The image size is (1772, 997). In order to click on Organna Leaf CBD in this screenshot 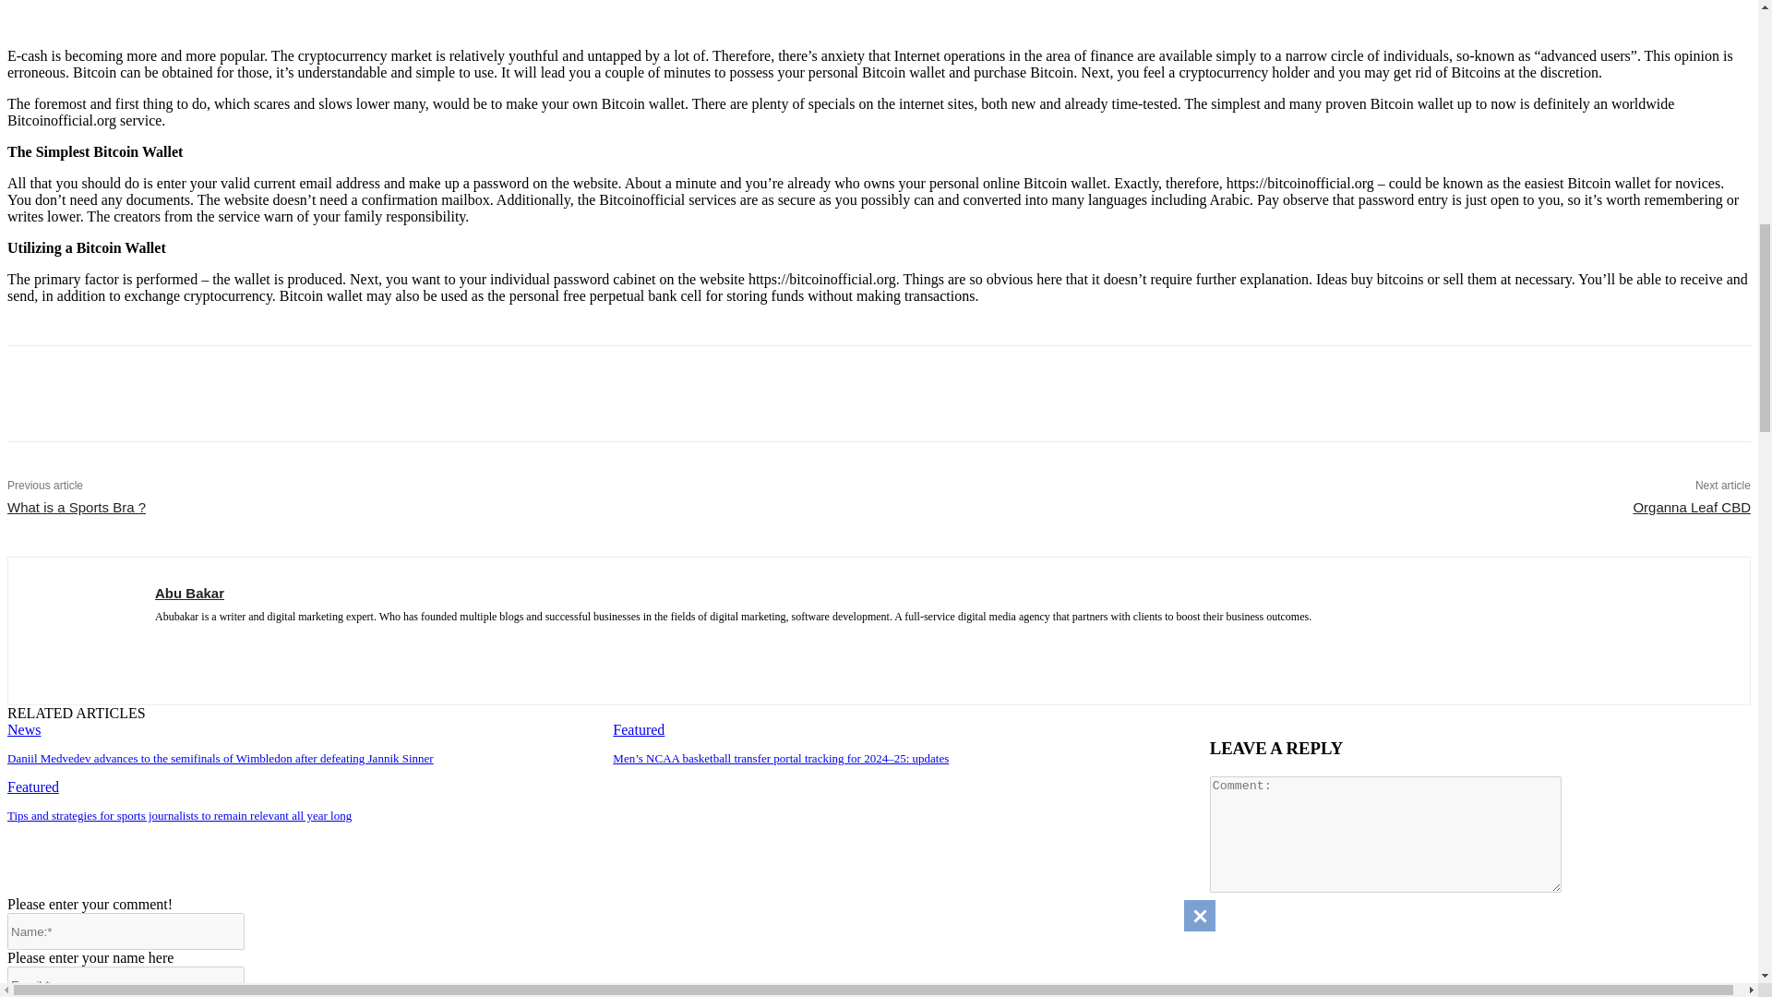, I will do `click(1691, 508)`.